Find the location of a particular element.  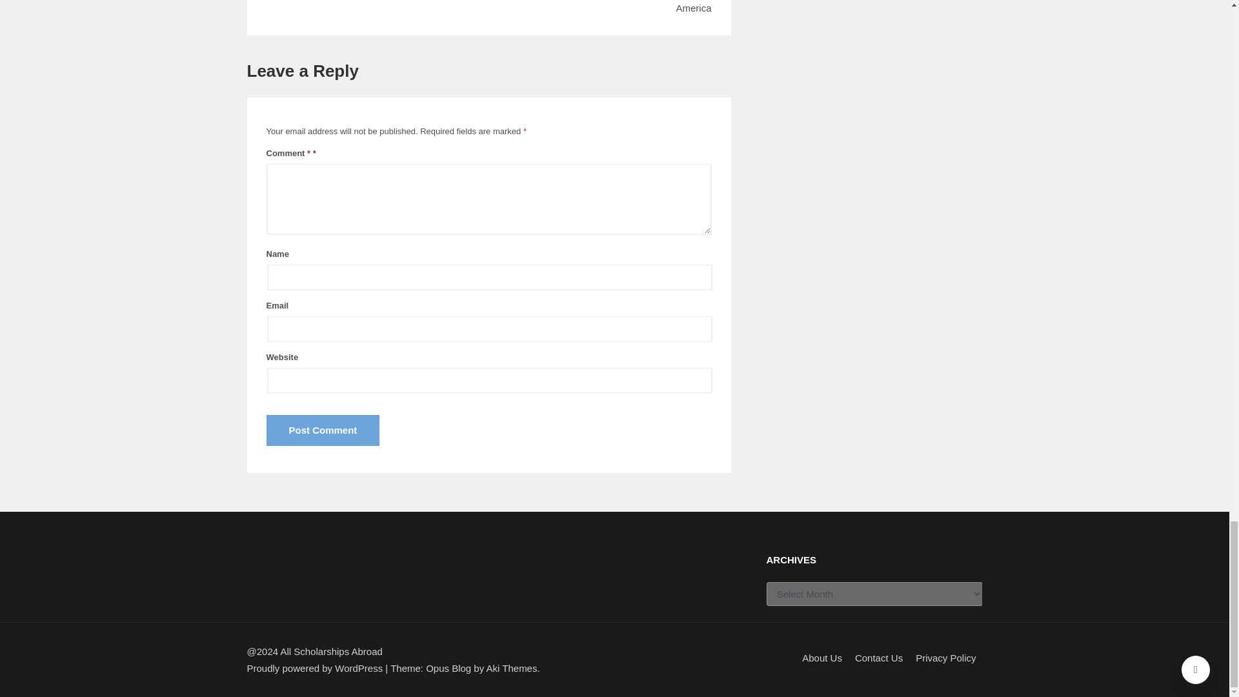

Post Comment is located at coordinates (323, 430).